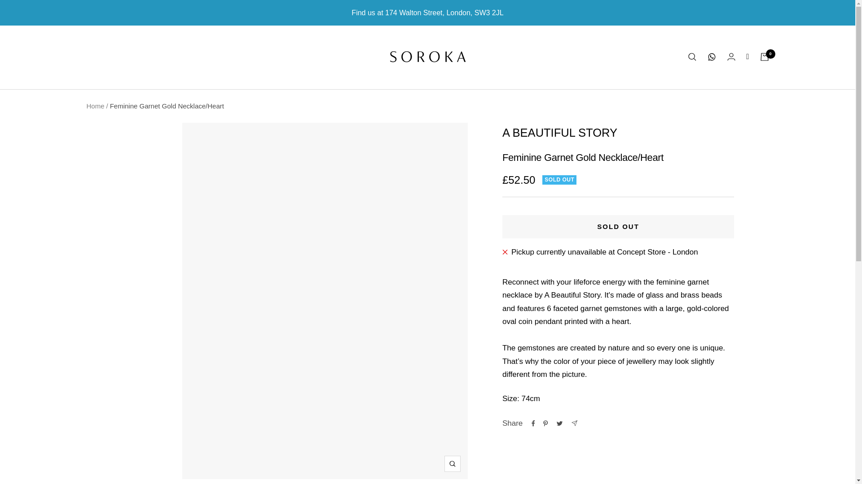 This screenshot has width=862, height=484. Describe the element at coordinates (453, 464) in the screenshot. I see `Zoom` at that location.